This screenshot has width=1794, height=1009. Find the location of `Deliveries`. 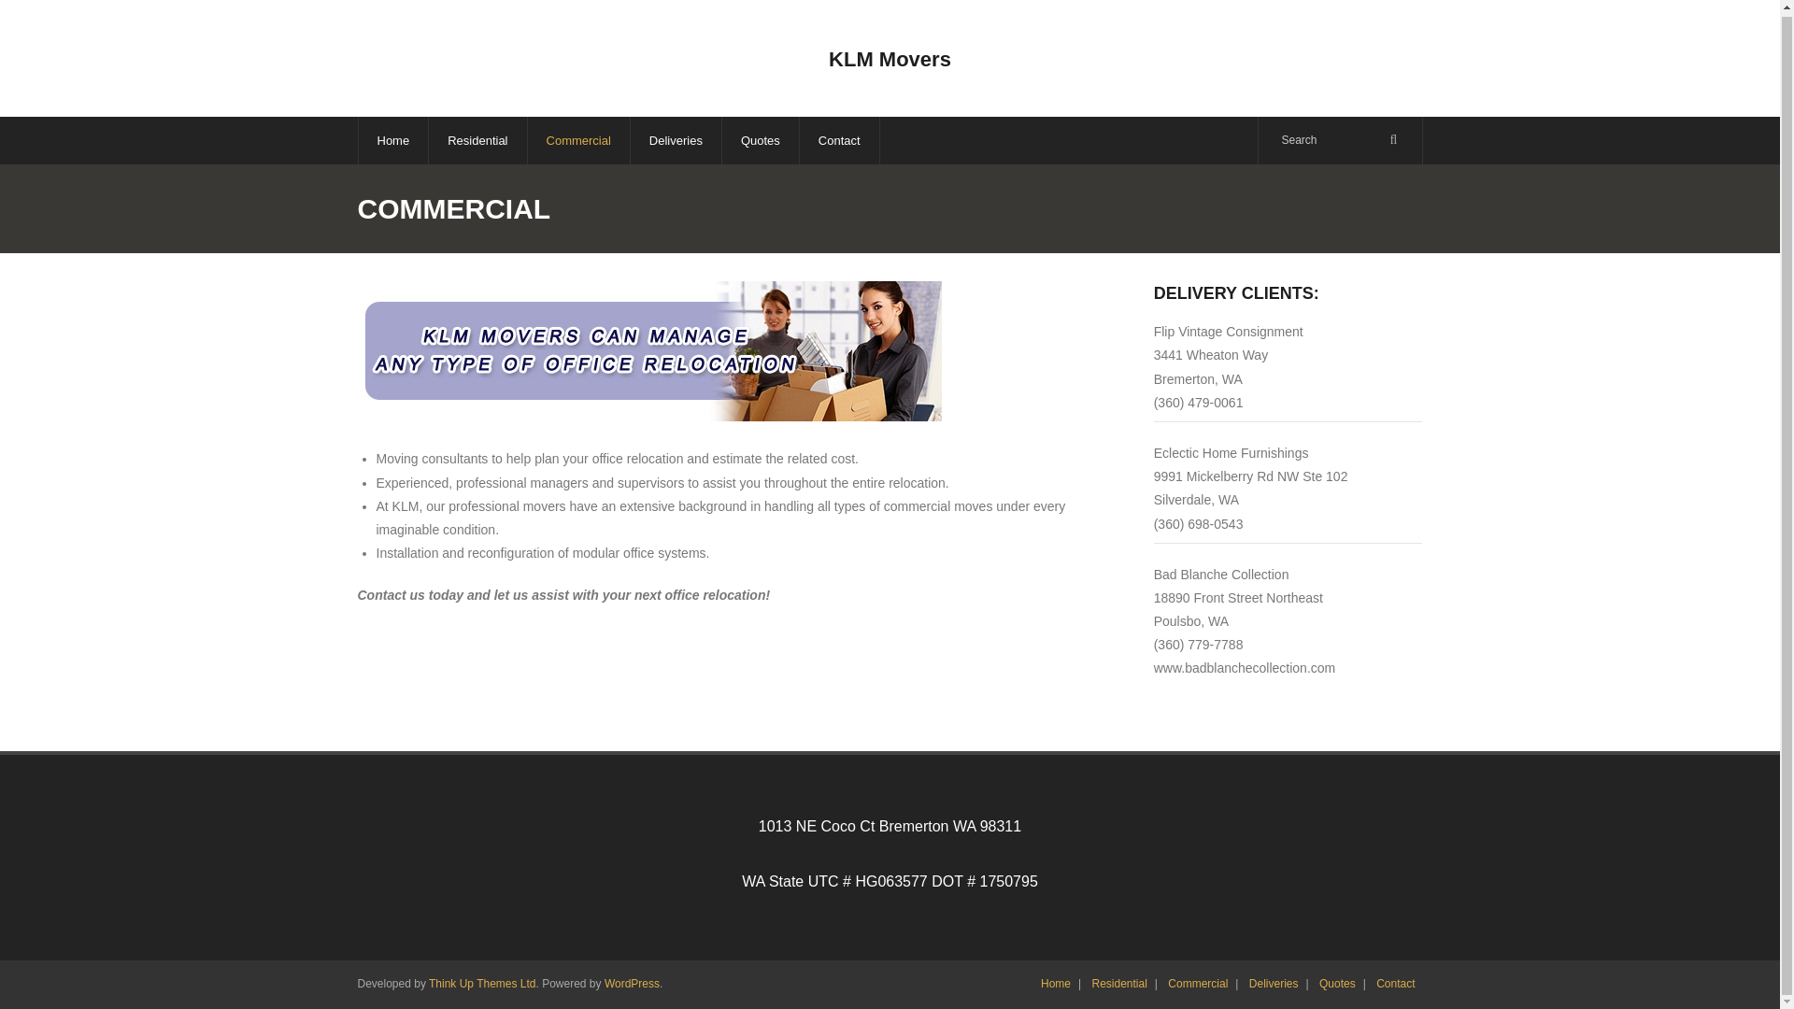

Deliveries is located at coordinates (1273, 983).